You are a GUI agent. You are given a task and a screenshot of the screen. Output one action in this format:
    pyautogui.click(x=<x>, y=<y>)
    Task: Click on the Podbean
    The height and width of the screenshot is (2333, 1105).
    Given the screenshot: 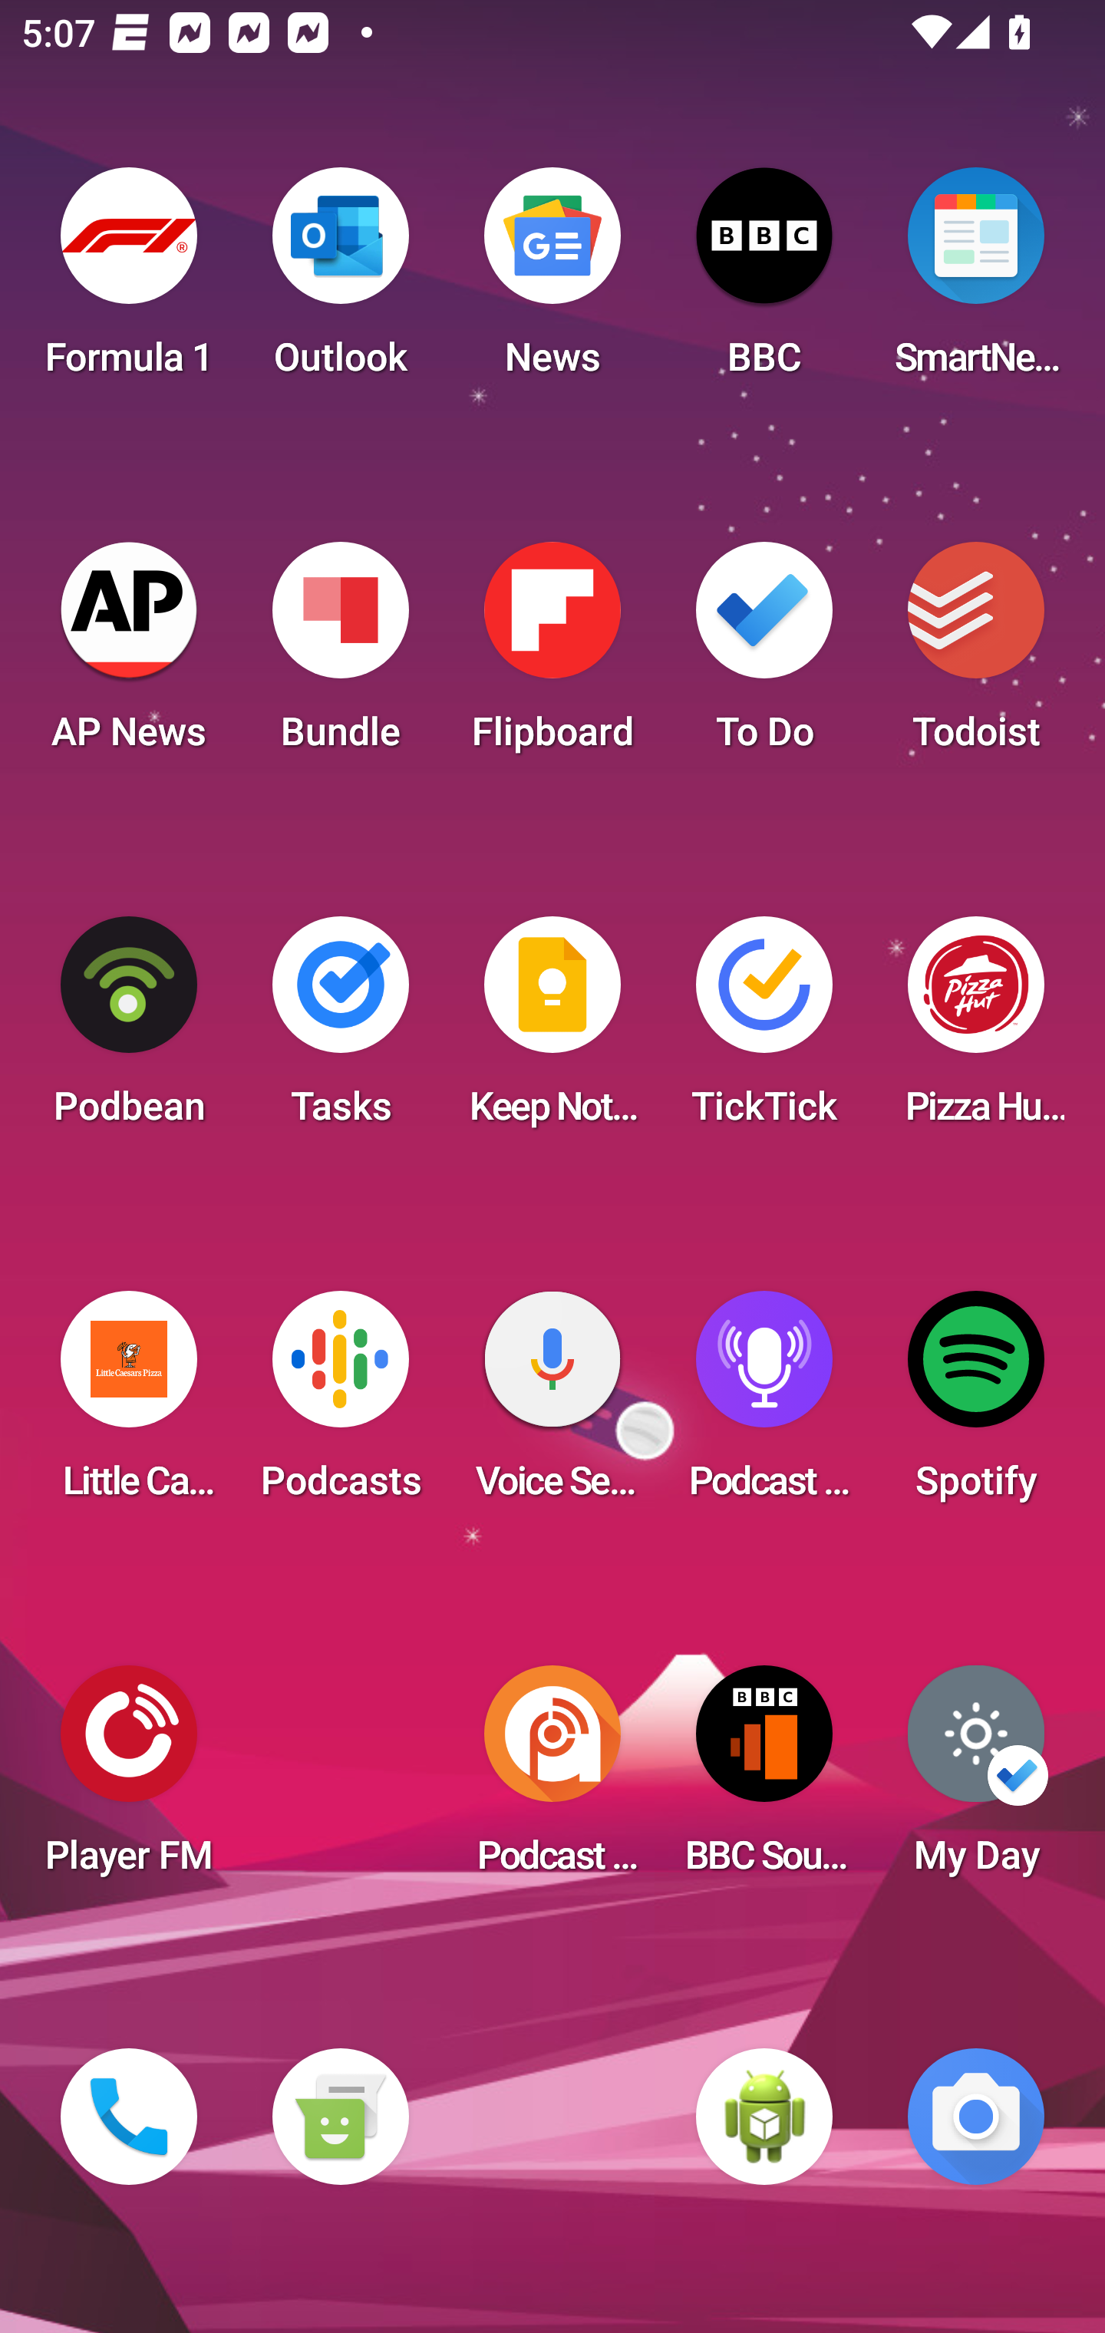 What is the action you would take?
    pyautogui.click(x=129, y=1030)
    